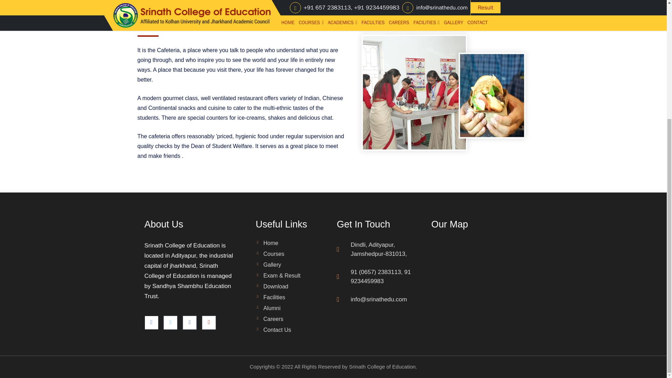 The width and height of the screenshot is (672, 378). I want to click on Contact Us, so click(273, 332).